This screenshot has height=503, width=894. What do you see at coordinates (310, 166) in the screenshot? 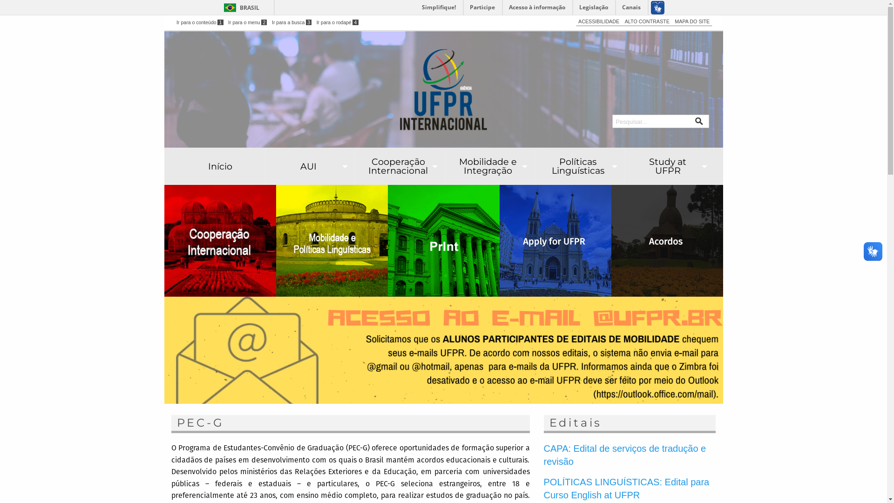
I see `AUI` at bounding box center [310, 166].